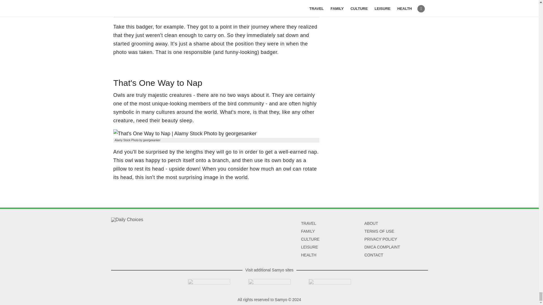  I want to click on CONTACT, so click(374, 255).